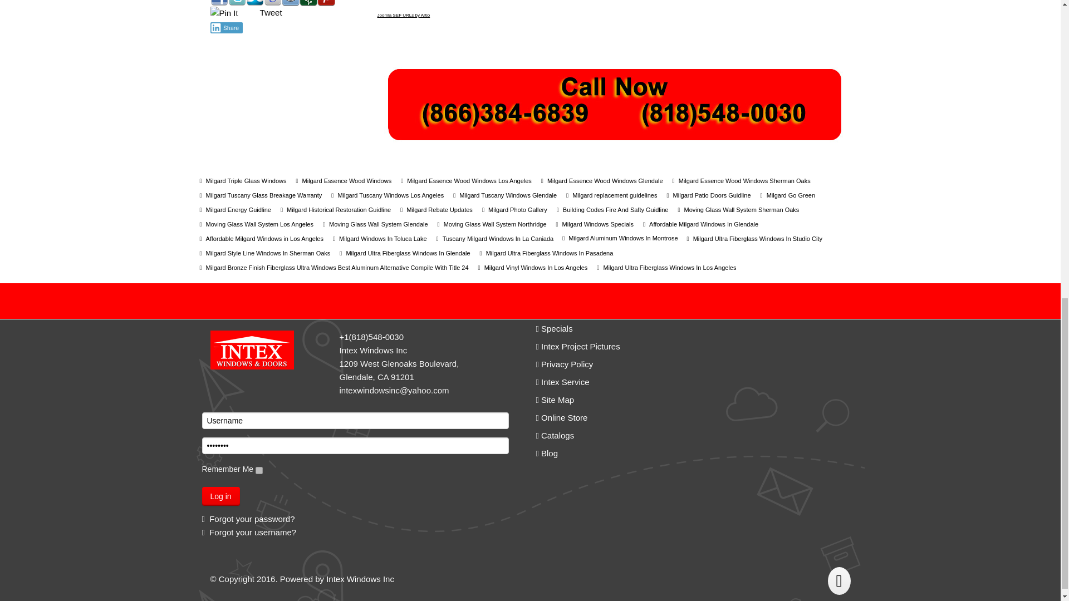 The height and width of the screenshot is (601, 1069). What do you see at coordinates (326, 3) in the screenshot?
I see `Pinterest` at bounding box center [326, 3].